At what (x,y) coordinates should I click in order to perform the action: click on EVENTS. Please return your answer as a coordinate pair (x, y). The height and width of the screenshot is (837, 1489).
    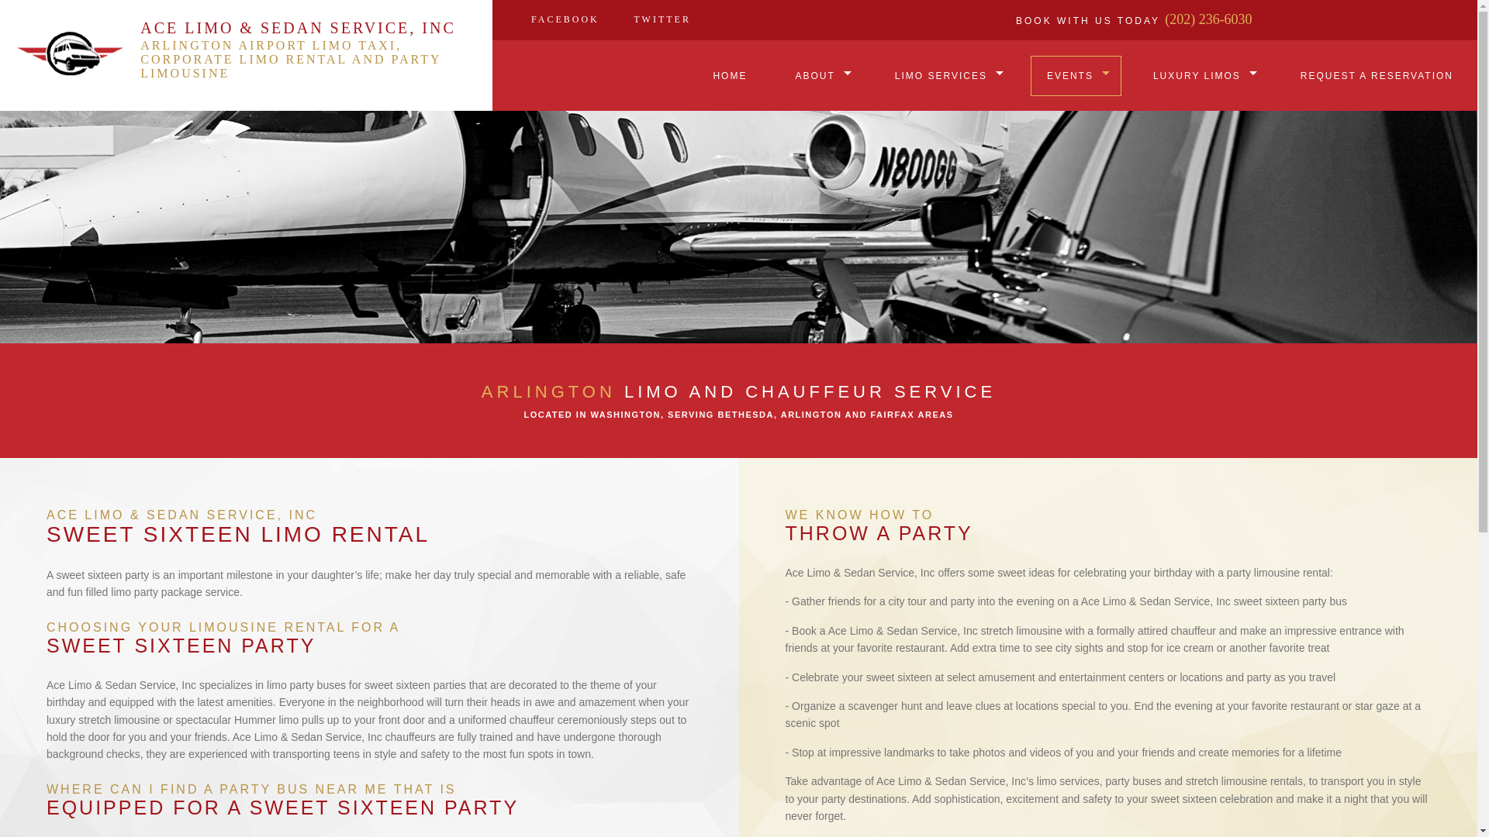
    Looking at the image, I should click on (1075, 76).